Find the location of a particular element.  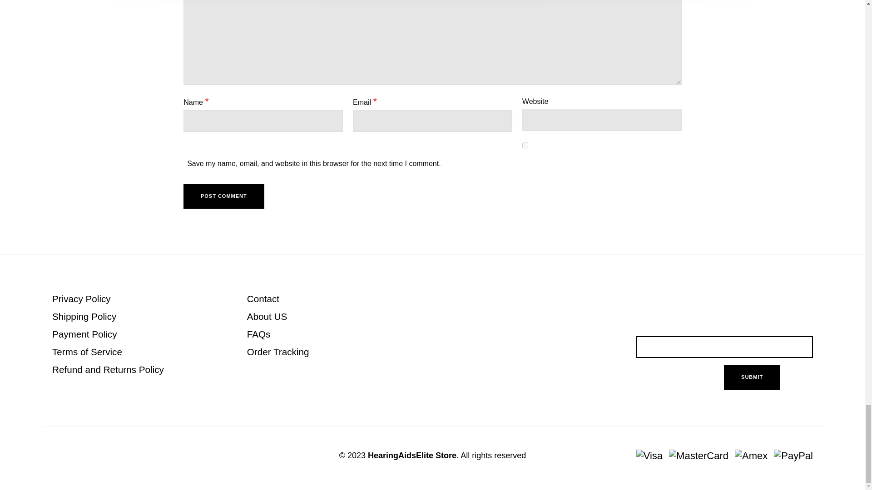

Amex is located at coordinates (748, 456).